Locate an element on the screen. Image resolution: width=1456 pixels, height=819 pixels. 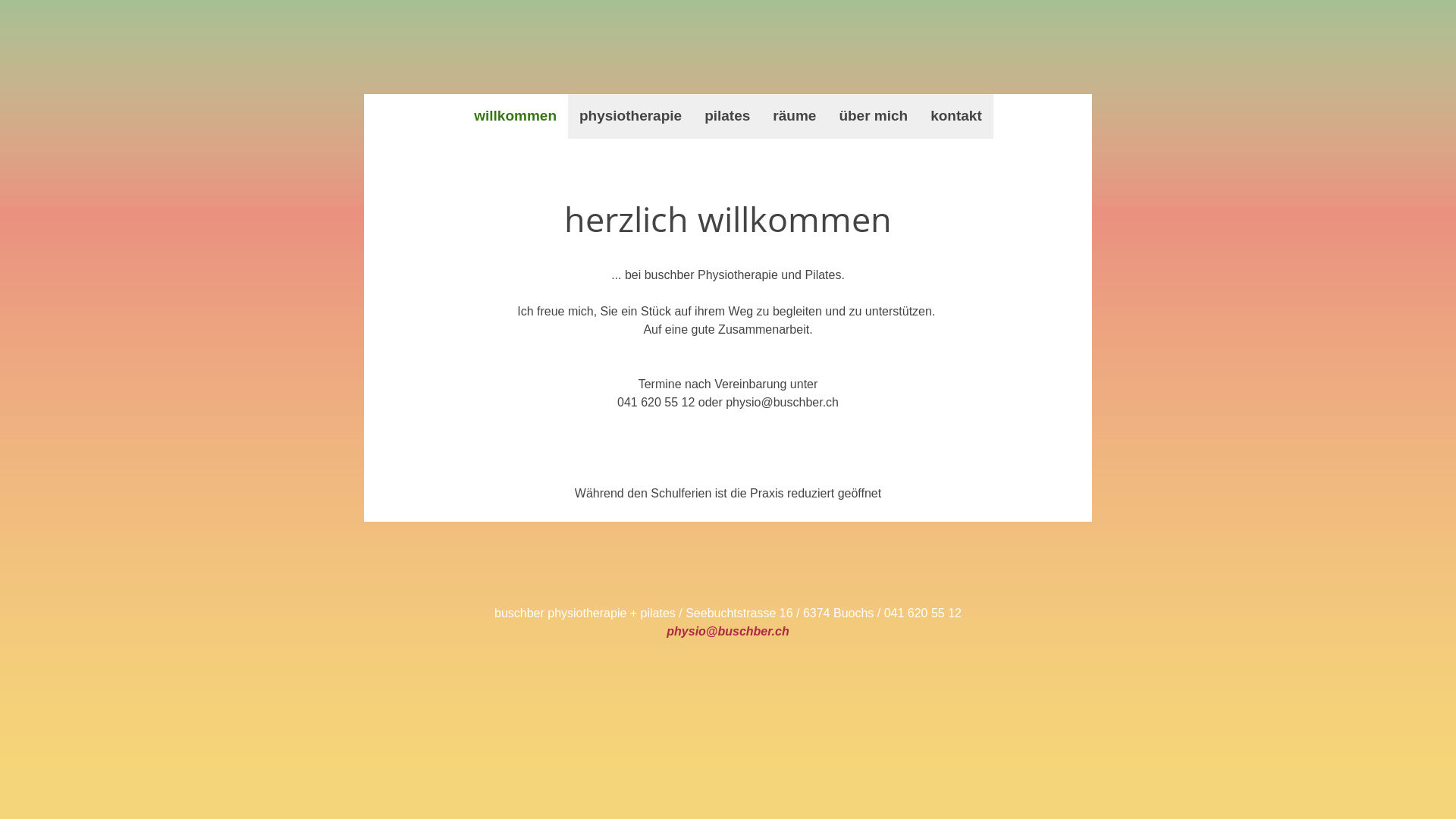
willkommen is located at coordinates (516, 117).